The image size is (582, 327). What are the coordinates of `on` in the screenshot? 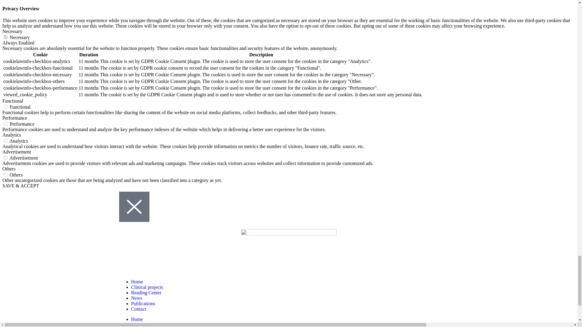 It's located at (5, 107).